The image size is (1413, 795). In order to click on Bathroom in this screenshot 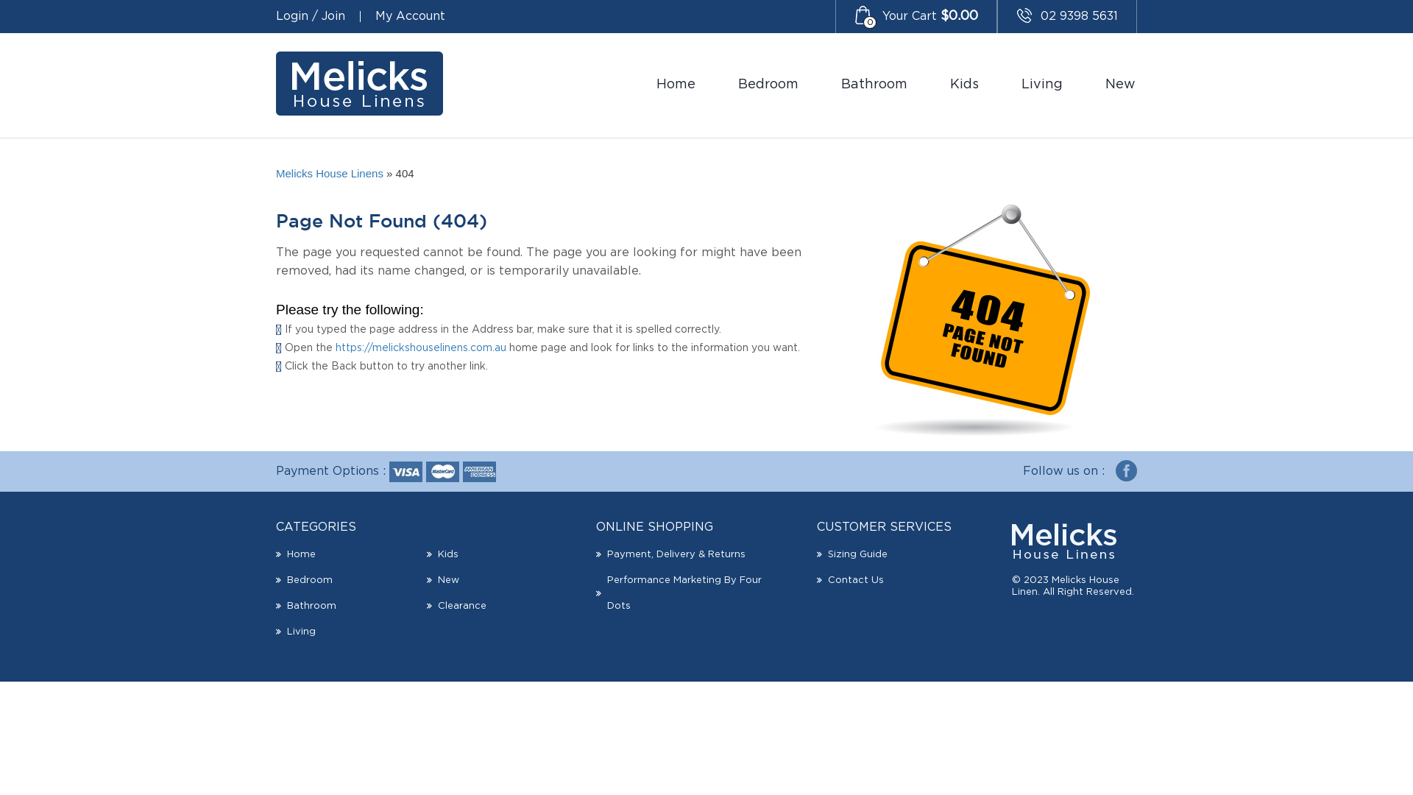, I will do `click(874, 85)`.